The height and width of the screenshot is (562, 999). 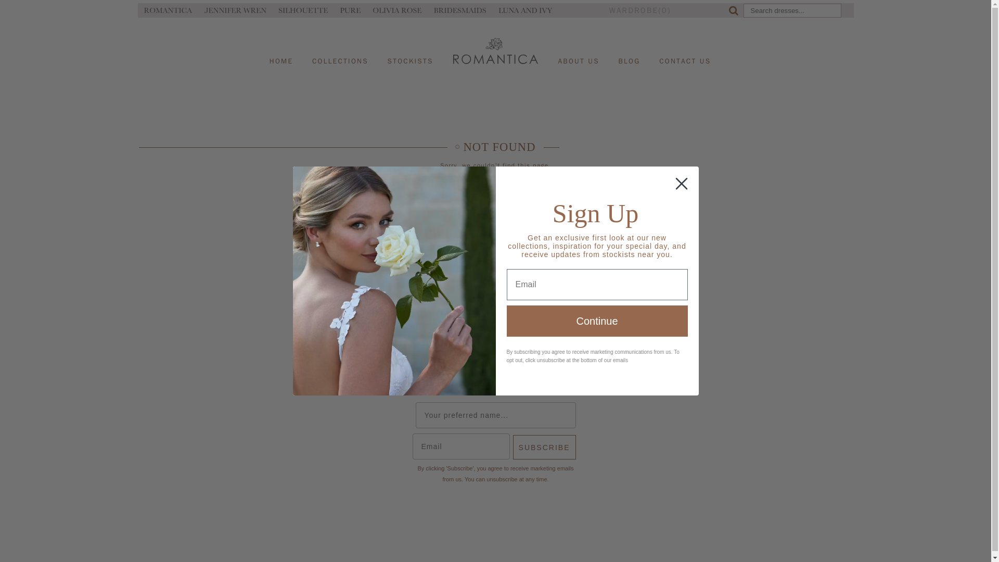 What do you see at coordinates (681, 184) in the screenshot?
I see `Close dialog 2` at bounding box center [681, 184].